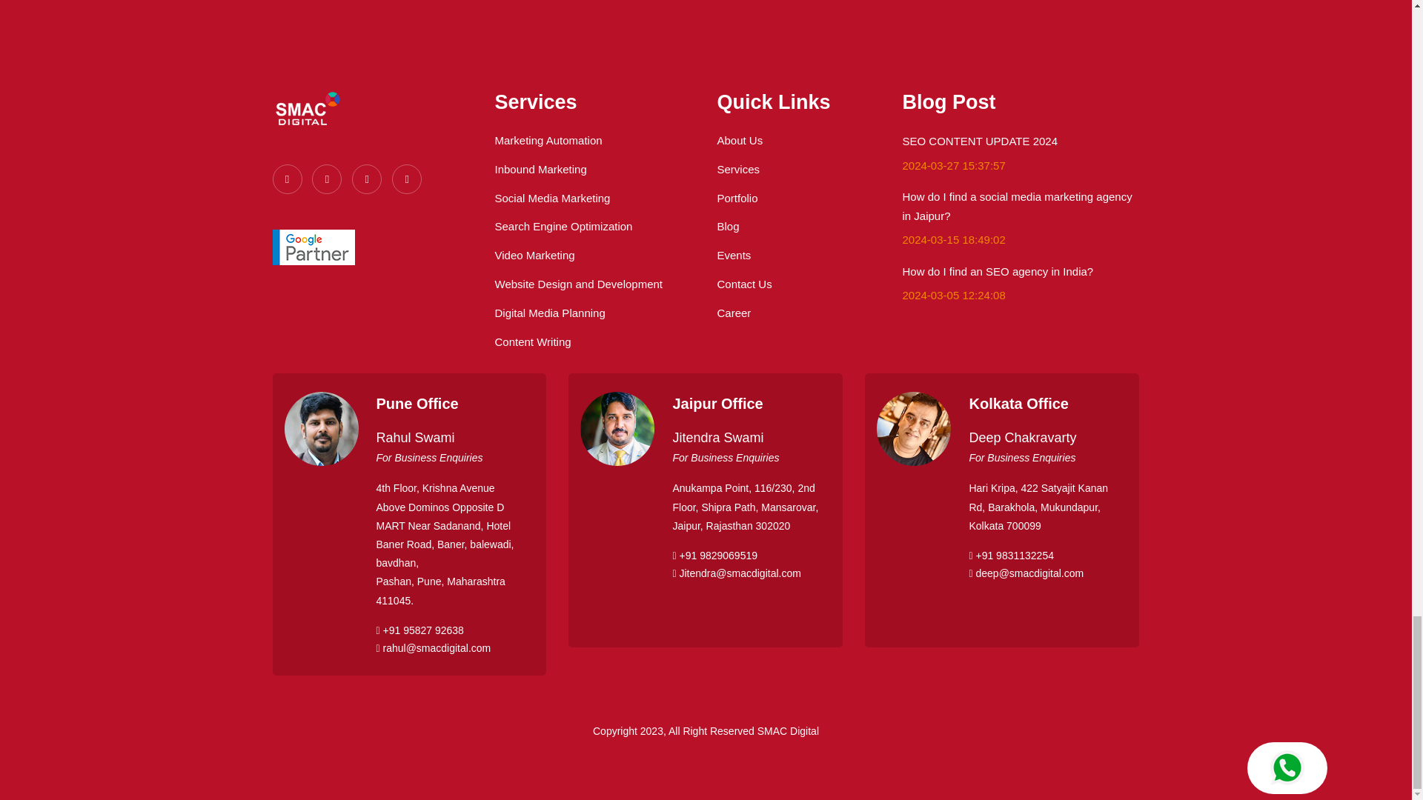  What do you see at coordinates (744, 284) in the screenshot?
I see `Contact Us` at bounding box center [744, 284].